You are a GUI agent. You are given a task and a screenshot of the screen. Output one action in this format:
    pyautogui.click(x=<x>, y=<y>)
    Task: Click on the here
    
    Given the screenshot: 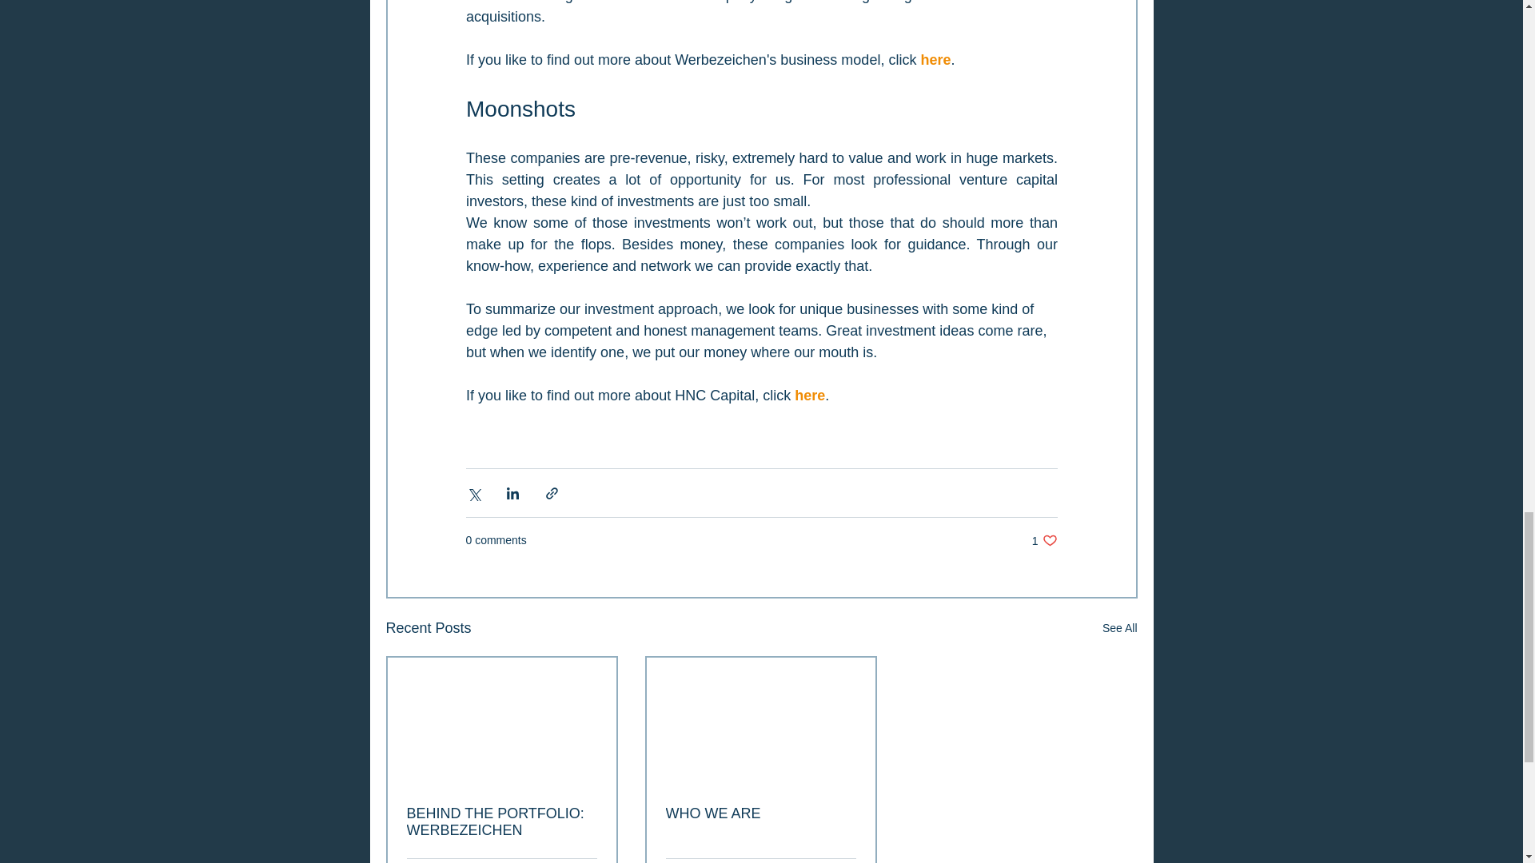 What is the action you would take?
    pyautogui.click(x=1044, y=540)
    